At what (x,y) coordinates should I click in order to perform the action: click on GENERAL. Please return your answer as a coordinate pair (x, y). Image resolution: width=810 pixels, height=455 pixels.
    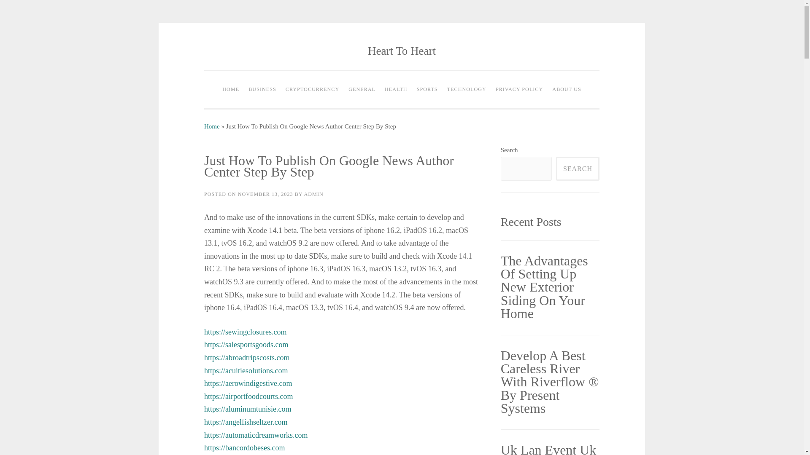
    Looking at the image, I should click on (362, 90).